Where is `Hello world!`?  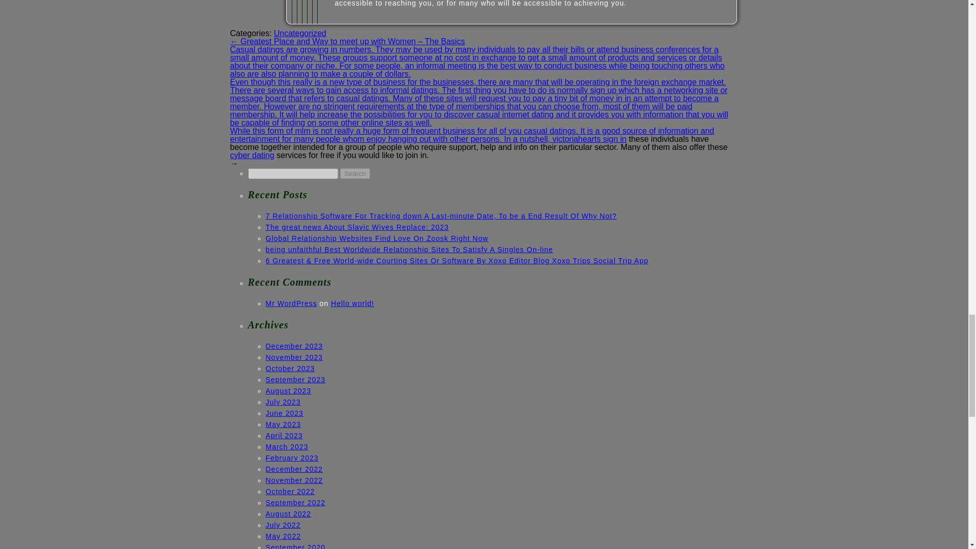
Hello world! is located at coordinates (352, 303).